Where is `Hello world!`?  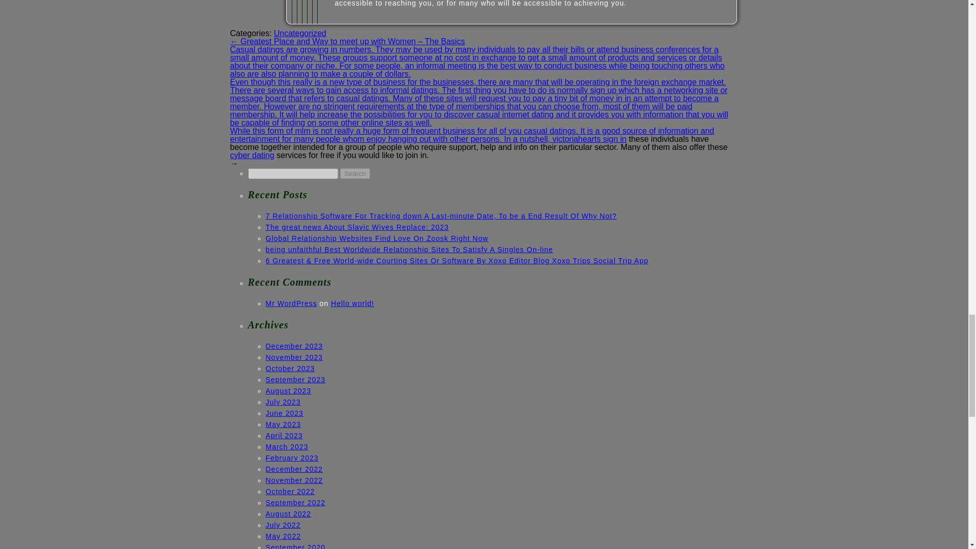
Hello world! is located at coordinates (352, 303).